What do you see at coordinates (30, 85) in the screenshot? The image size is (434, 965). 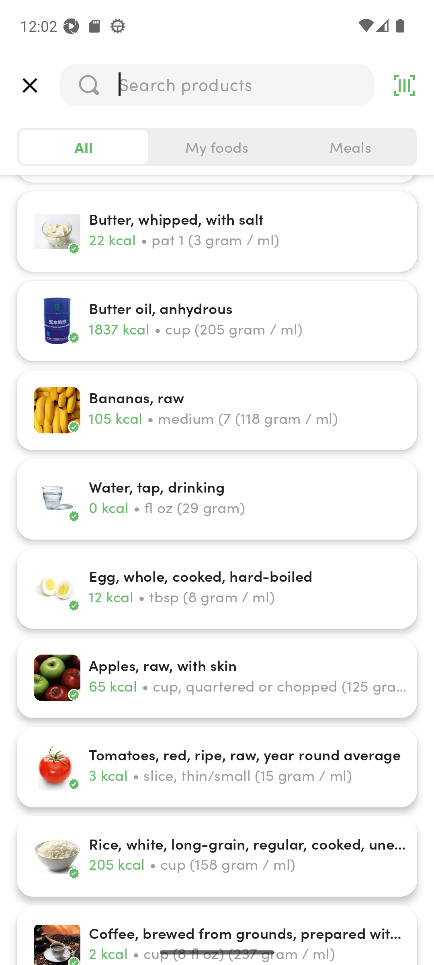 I see `top_left_action` at bounding box center [30, 85].